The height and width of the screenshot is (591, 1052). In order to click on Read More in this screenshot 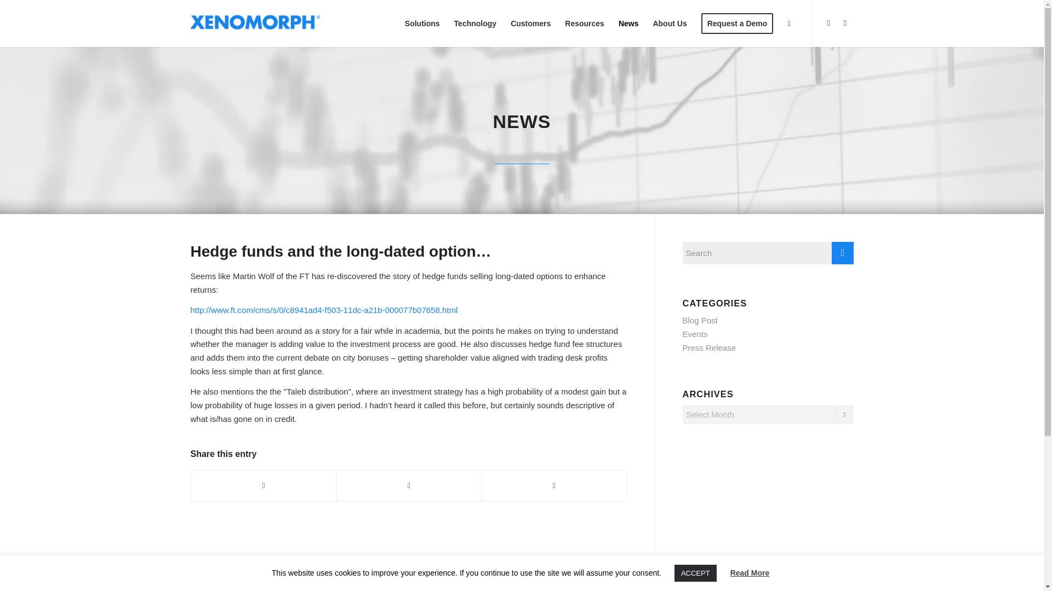, I will do `click(750, 572)`.